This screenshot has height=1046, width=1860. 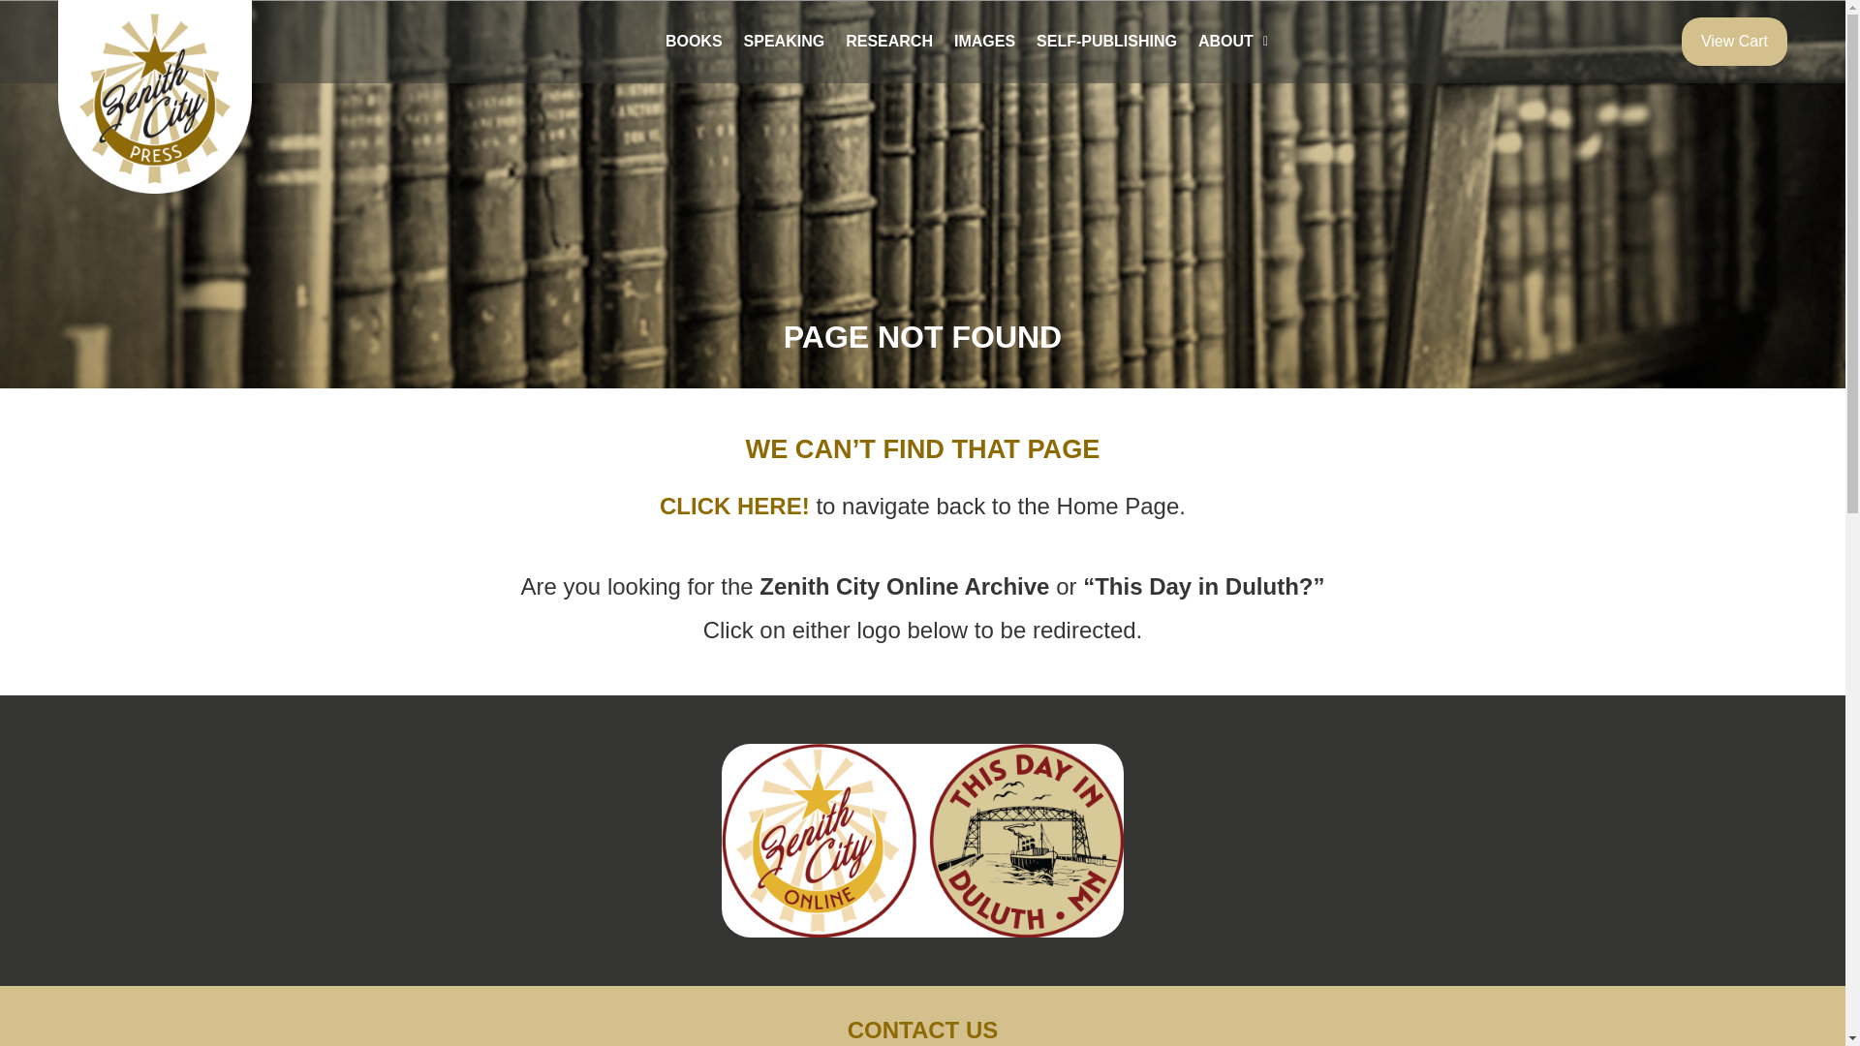 What do you see at coordinates (889, 41) in the screenshot?
I see `RESEARCH` at bounding box center [889, 41].